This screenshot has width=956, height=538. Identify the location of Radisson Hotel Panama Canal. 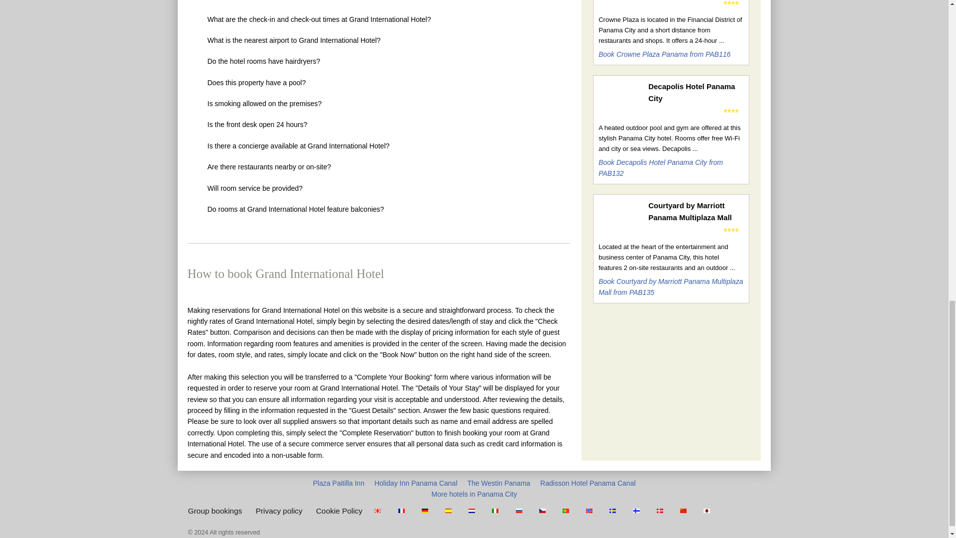
(588, 483).